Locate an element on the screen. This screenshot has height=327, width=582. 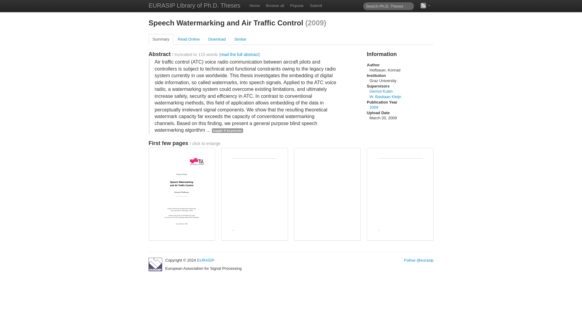
Browse all is located at coordinates (275, 6).